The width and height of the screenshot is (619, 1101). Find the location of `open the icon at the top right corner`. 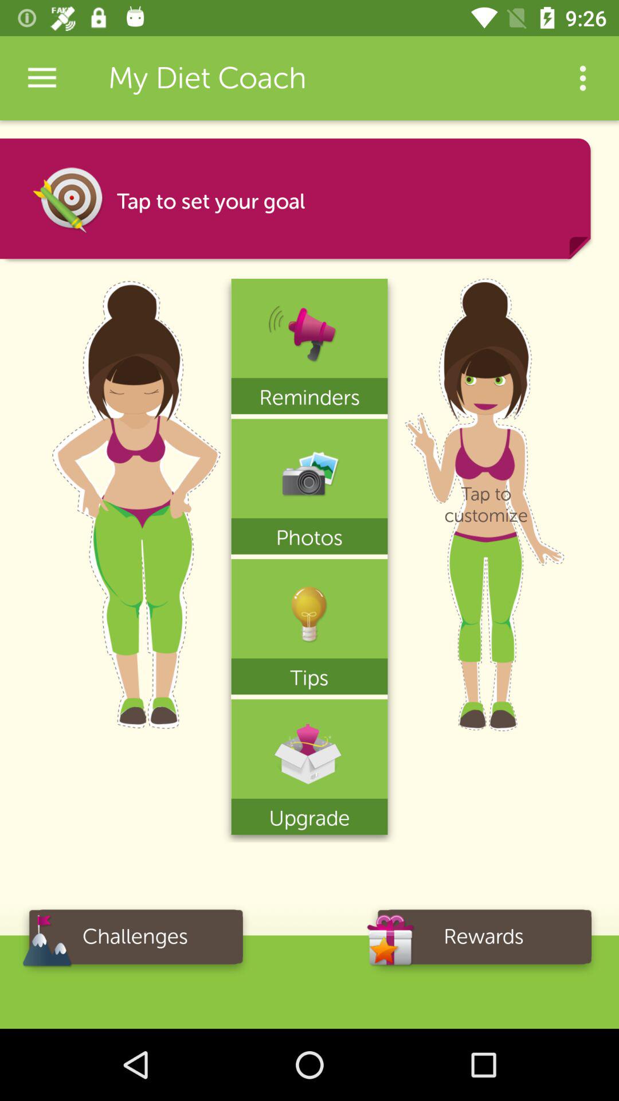

open the icon at the top right corner is located at coordinates (582, 78).